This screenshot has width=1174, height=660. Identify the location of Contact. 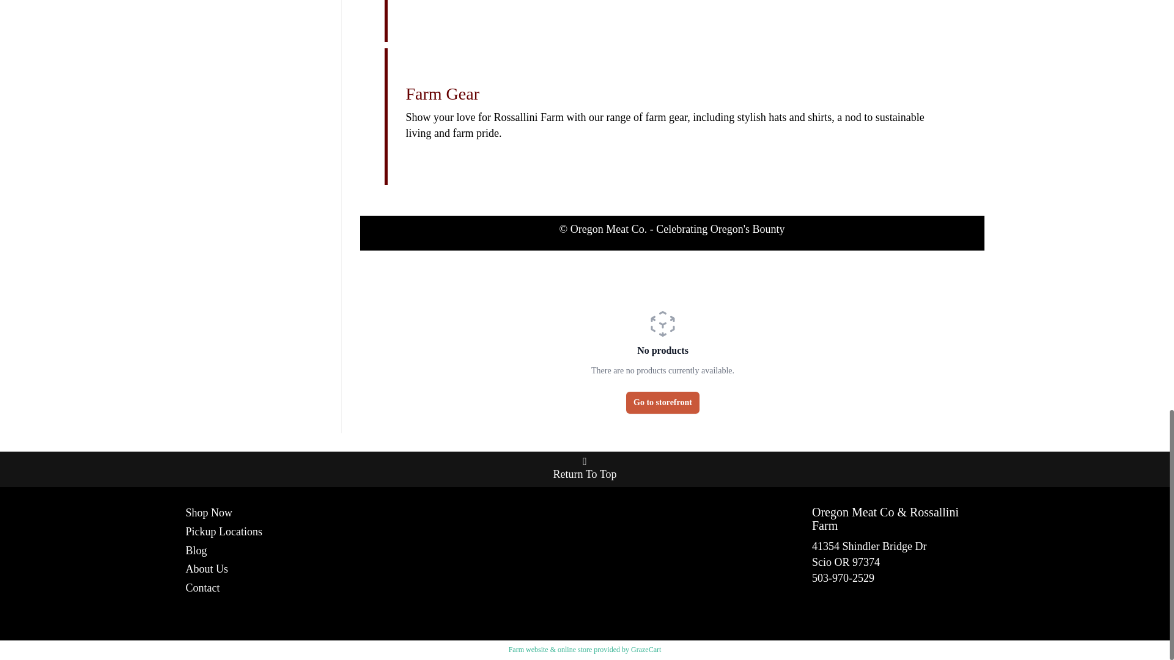
(271, 590).